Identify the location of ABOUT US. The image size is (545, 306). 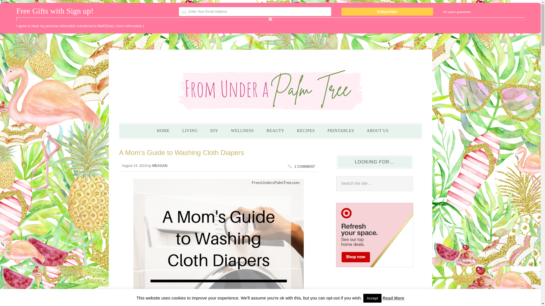
(378, 131).